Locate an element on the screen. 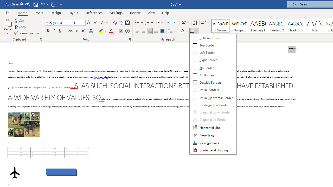 This screenshot has height=187, width=333. Subscript is located at coordinates (76, 31).